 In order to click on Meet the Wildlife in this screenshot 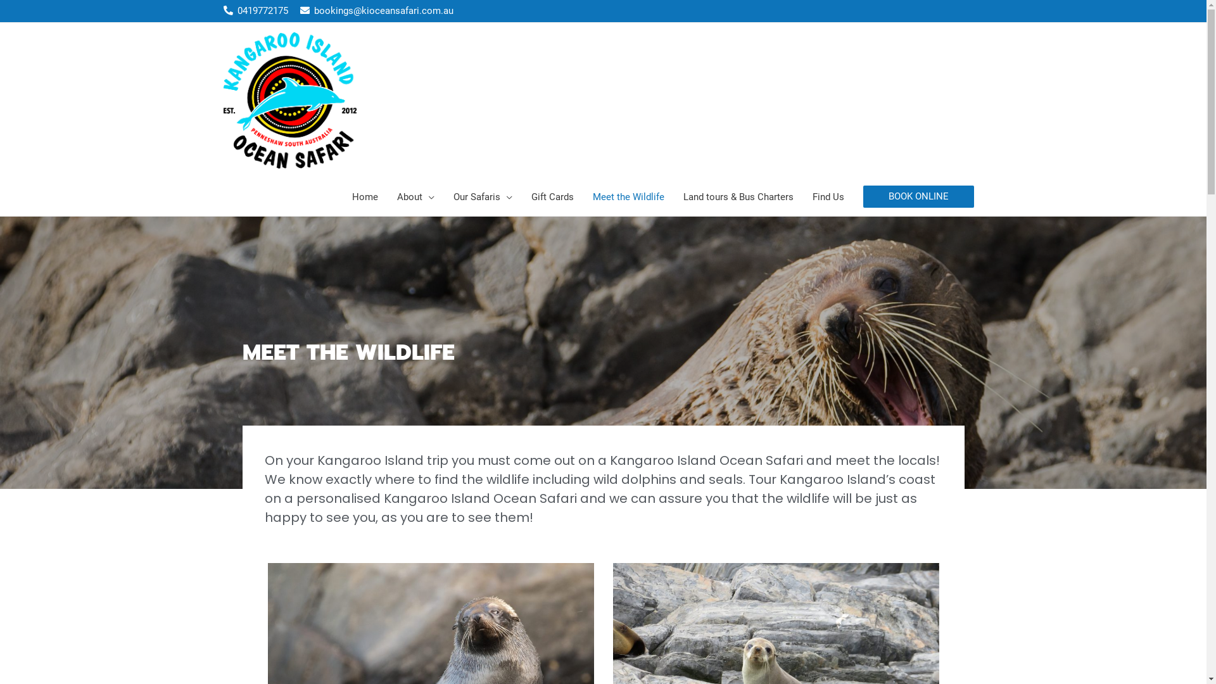, I will do `click(628, 197)`.